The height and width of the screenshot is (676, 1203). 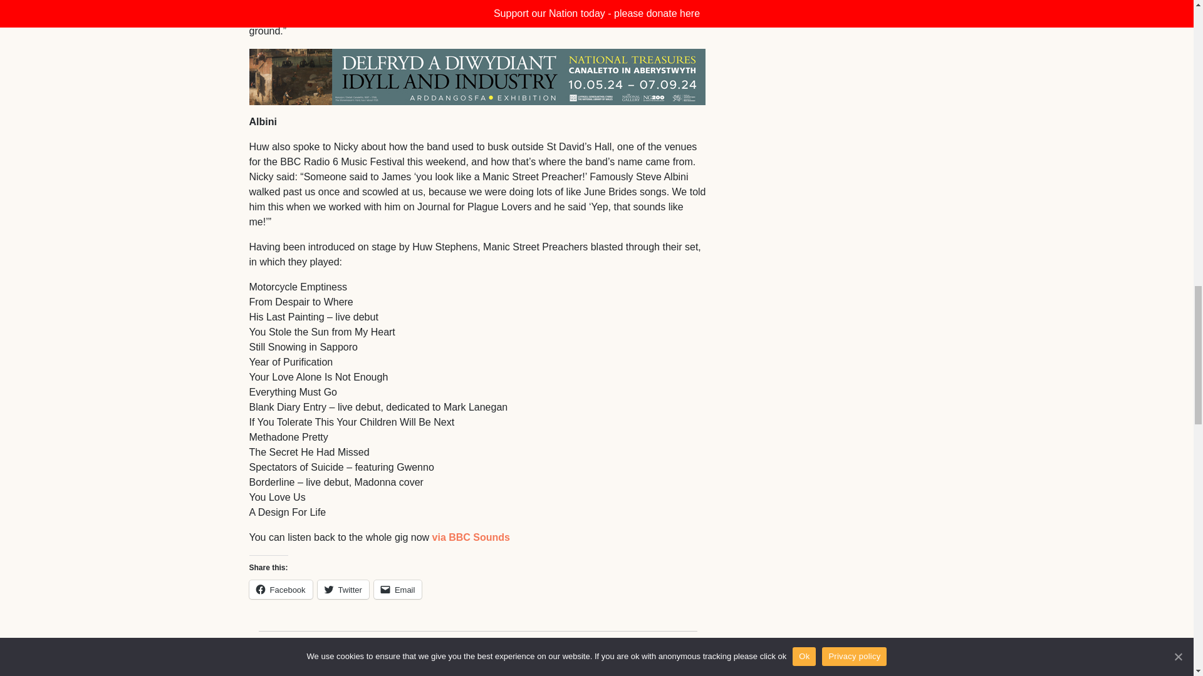 What do you see at coordinates (281, 589) in the screenshot?
I see `Facebook` at bounding box center [281, 589].